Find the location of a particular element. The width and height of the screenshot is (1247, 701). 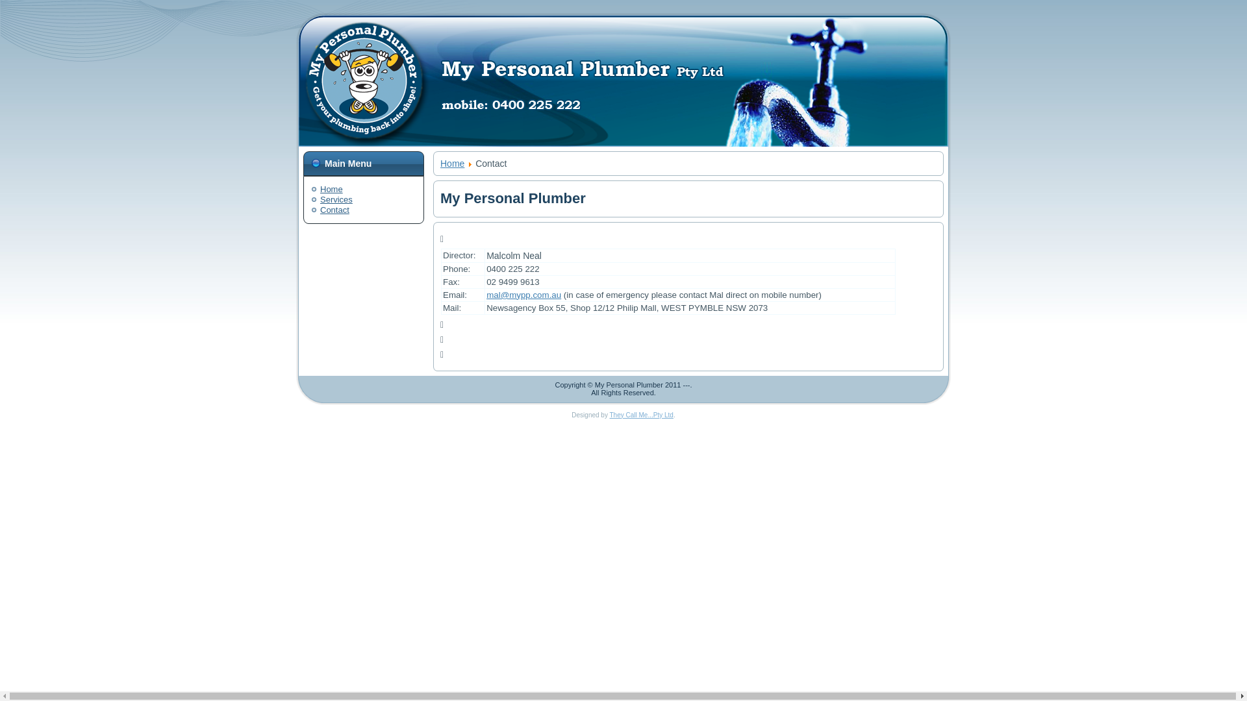

mal@mypp.com.au is located at coordinates (523, 295).